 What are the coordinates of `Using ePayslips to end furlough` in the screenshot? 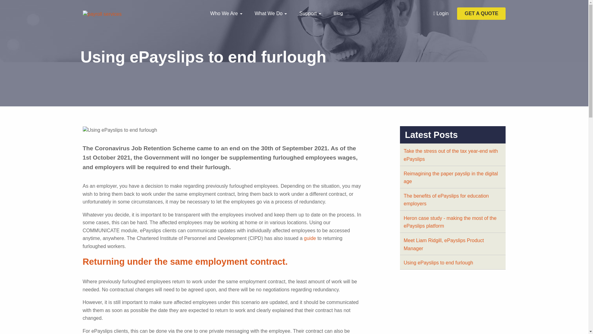 It's located at (439, 263).